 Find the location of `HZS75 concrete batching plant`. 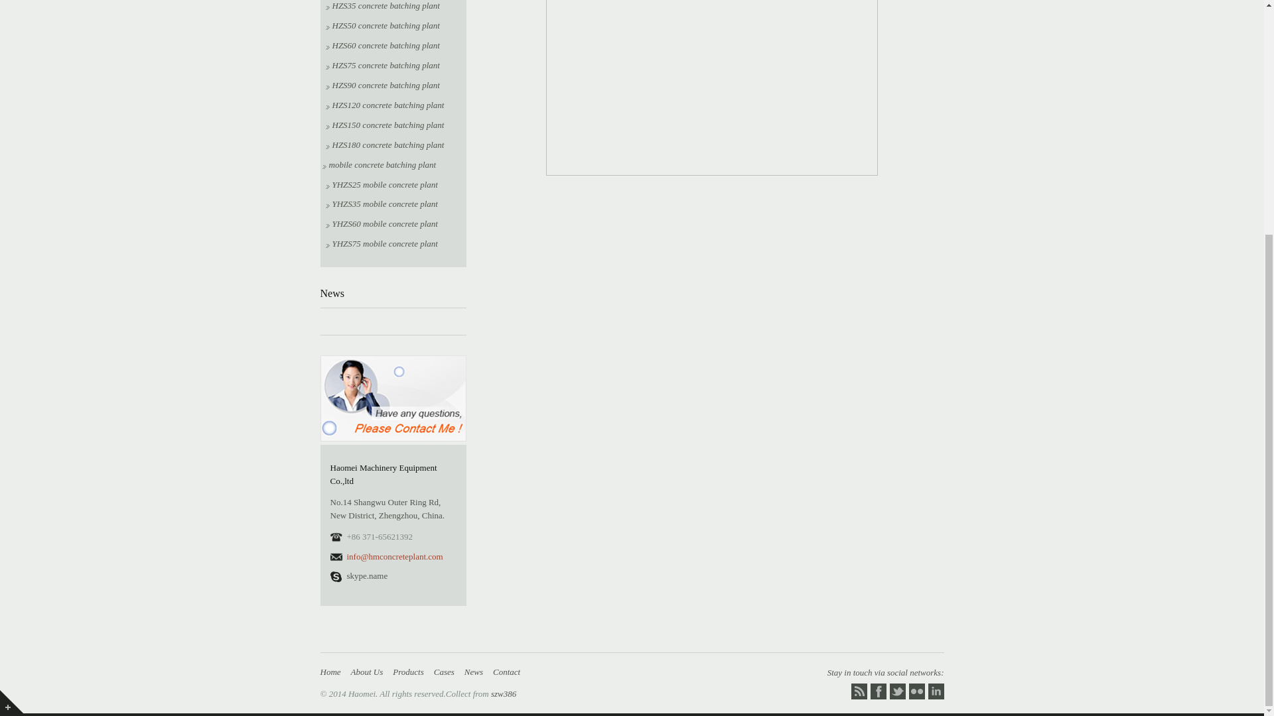

HZS75 concrete batching plant is located at coordinates (382, 65).